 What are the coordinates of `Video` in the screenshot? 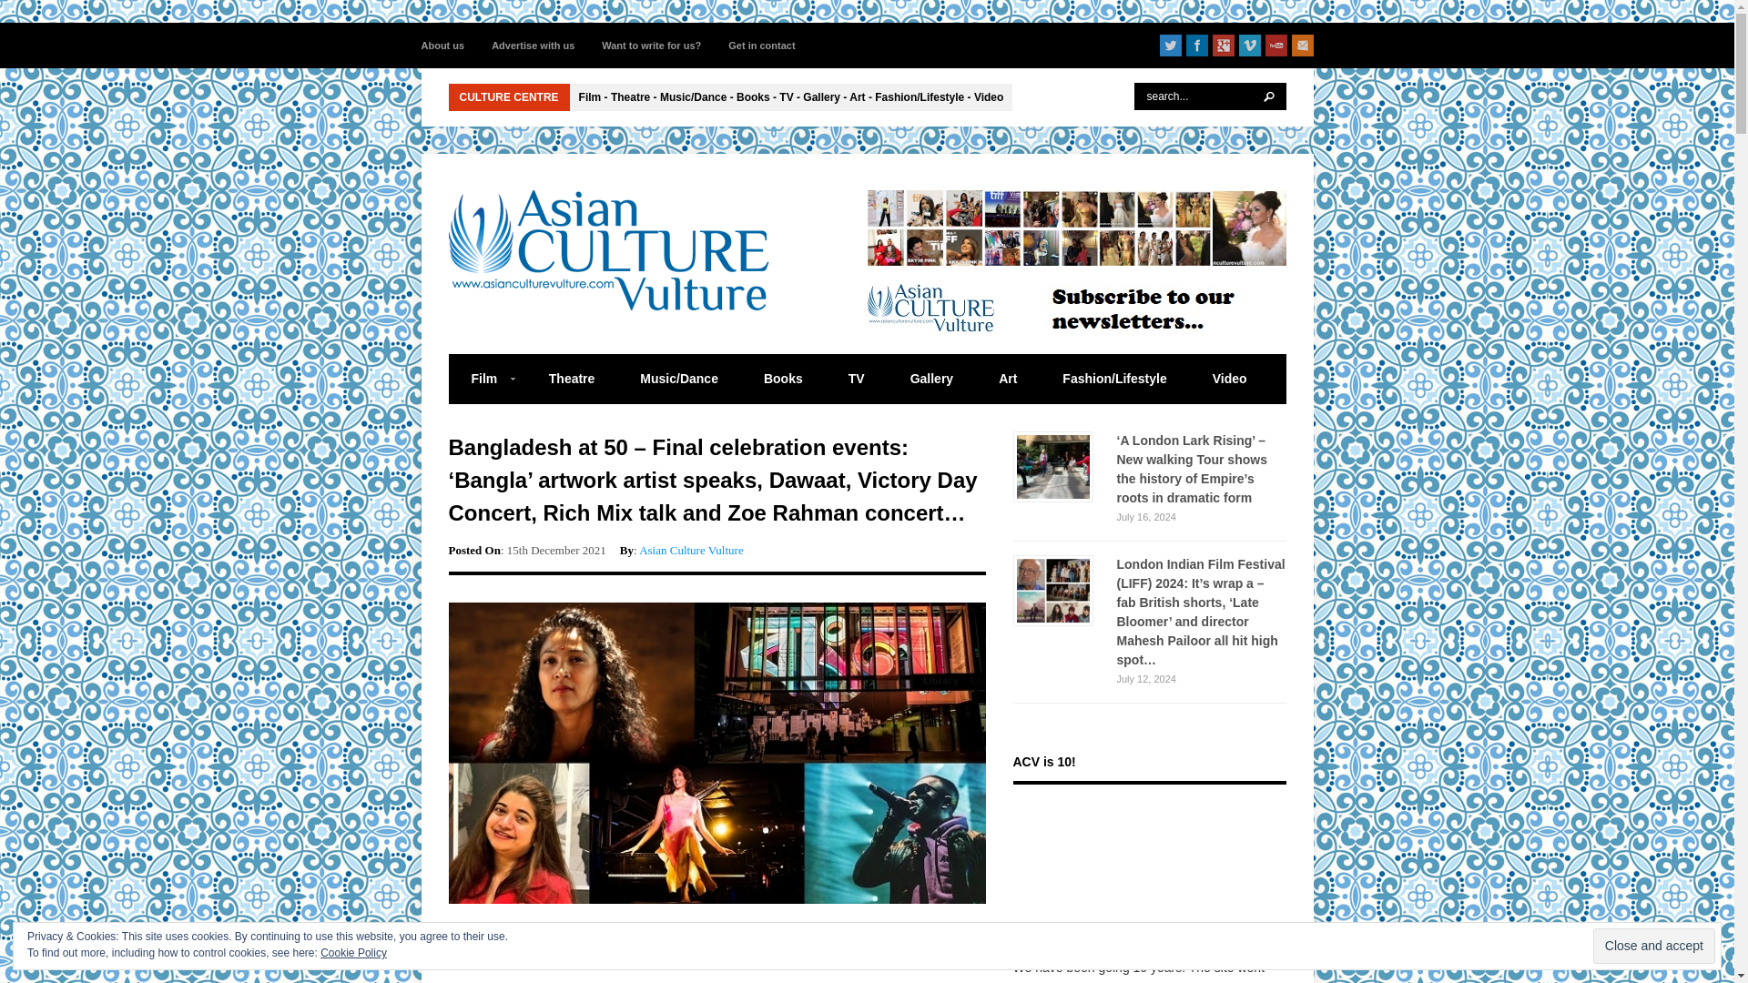 It's located at (1230, 379).